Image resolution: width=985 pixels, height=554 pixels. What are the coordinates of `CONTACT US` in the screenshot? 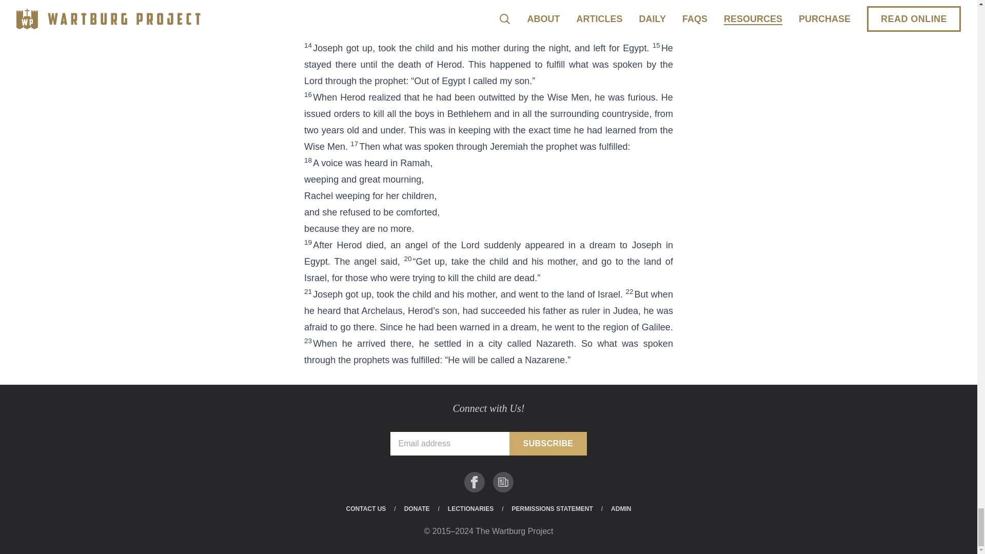 It's located at (366, 509).